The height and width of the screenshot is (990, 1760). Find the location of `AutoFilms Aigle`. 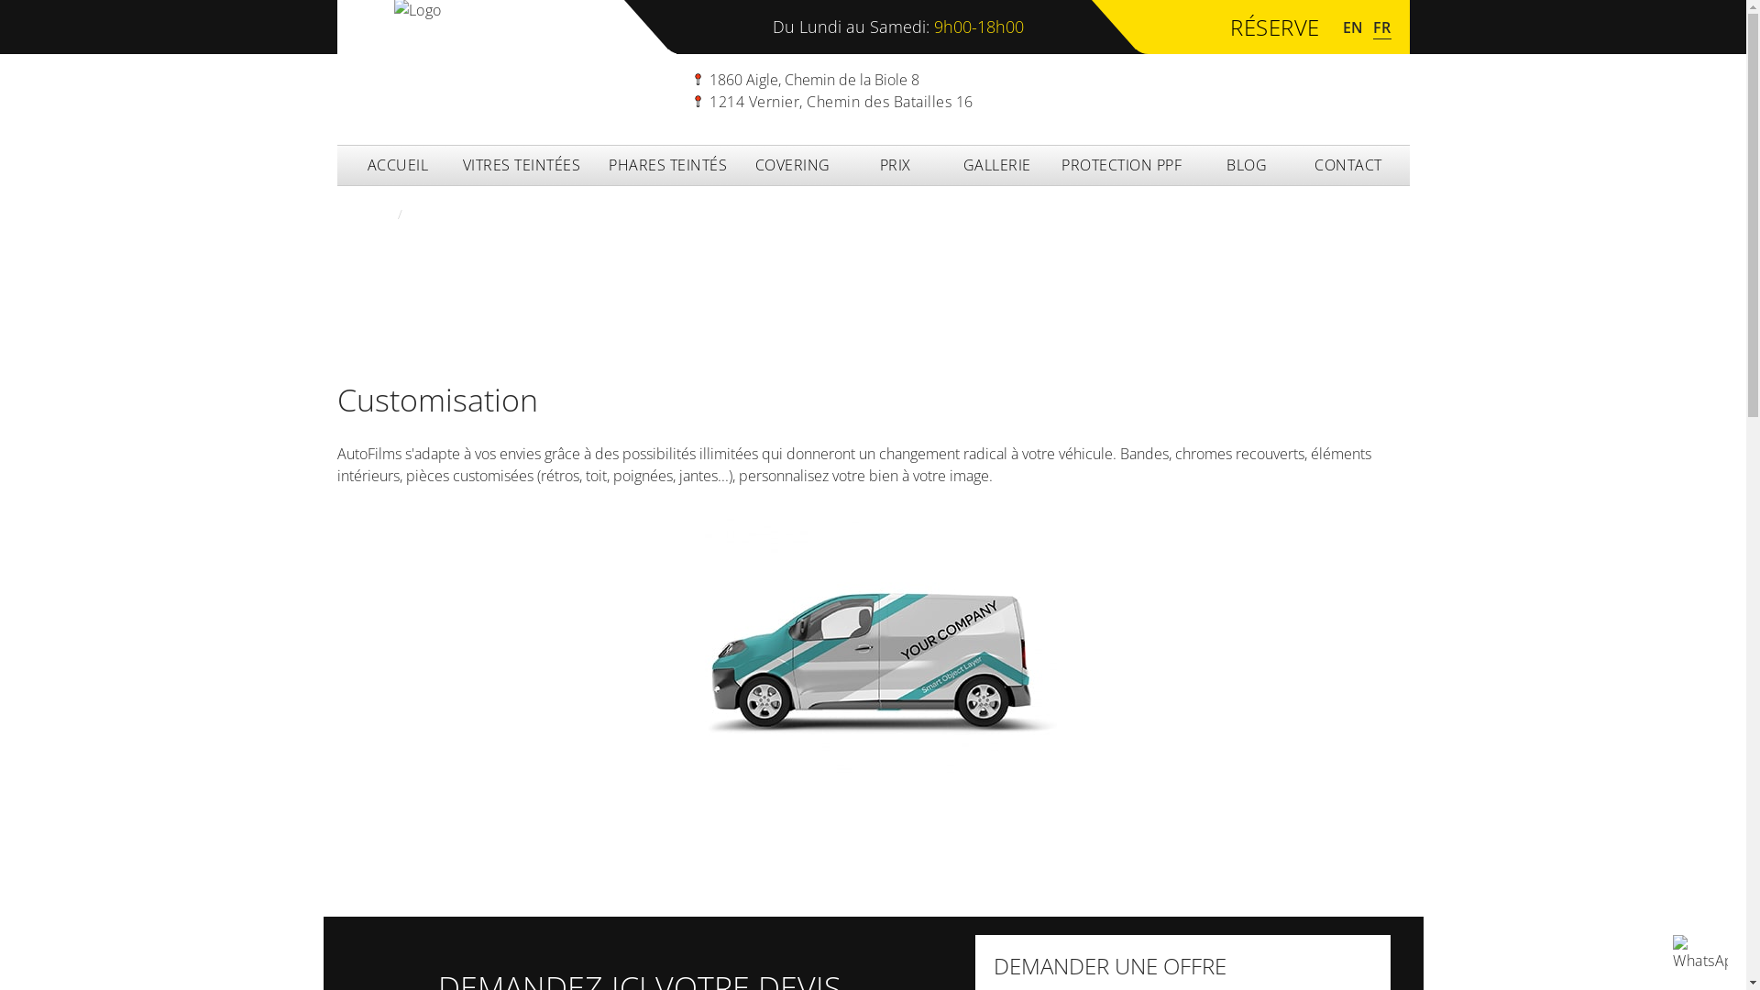

AutoFilms Aigle is located at coordinates (1700, 953).